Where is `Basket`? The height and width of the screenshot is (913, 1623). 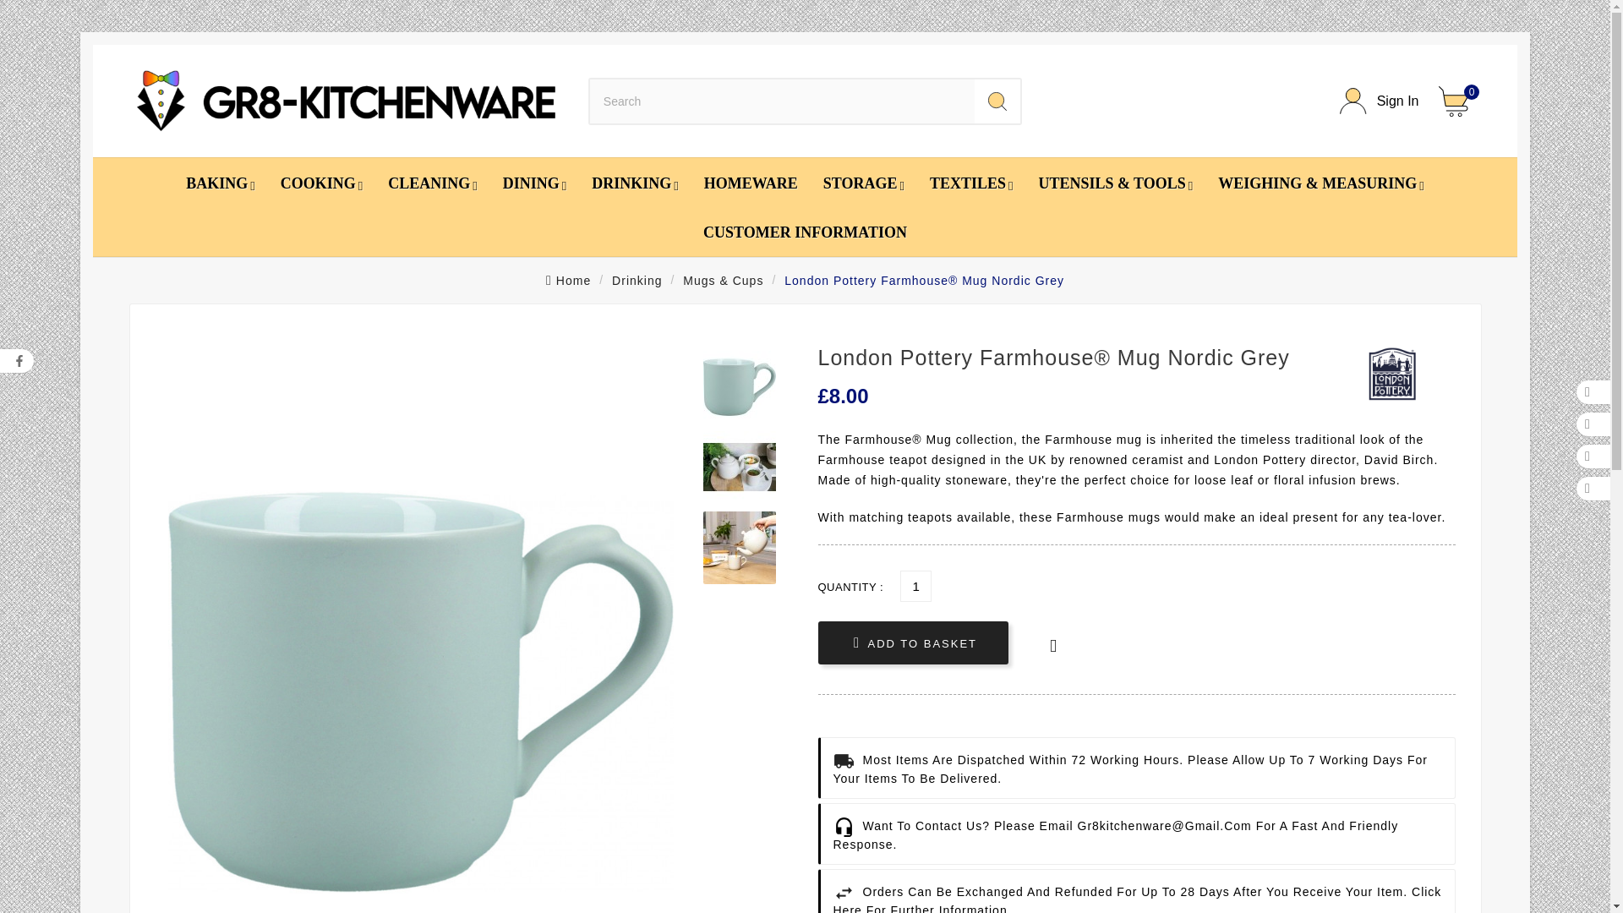
Basket is located at coordinates (1459, 101).